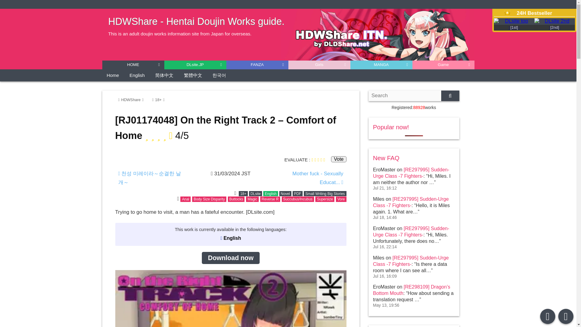 This screenshot has width=581, height=327. What do you see at coordinates (341, 199) in the screenshot?
I see `Vore` at bounding box center [341, 199].